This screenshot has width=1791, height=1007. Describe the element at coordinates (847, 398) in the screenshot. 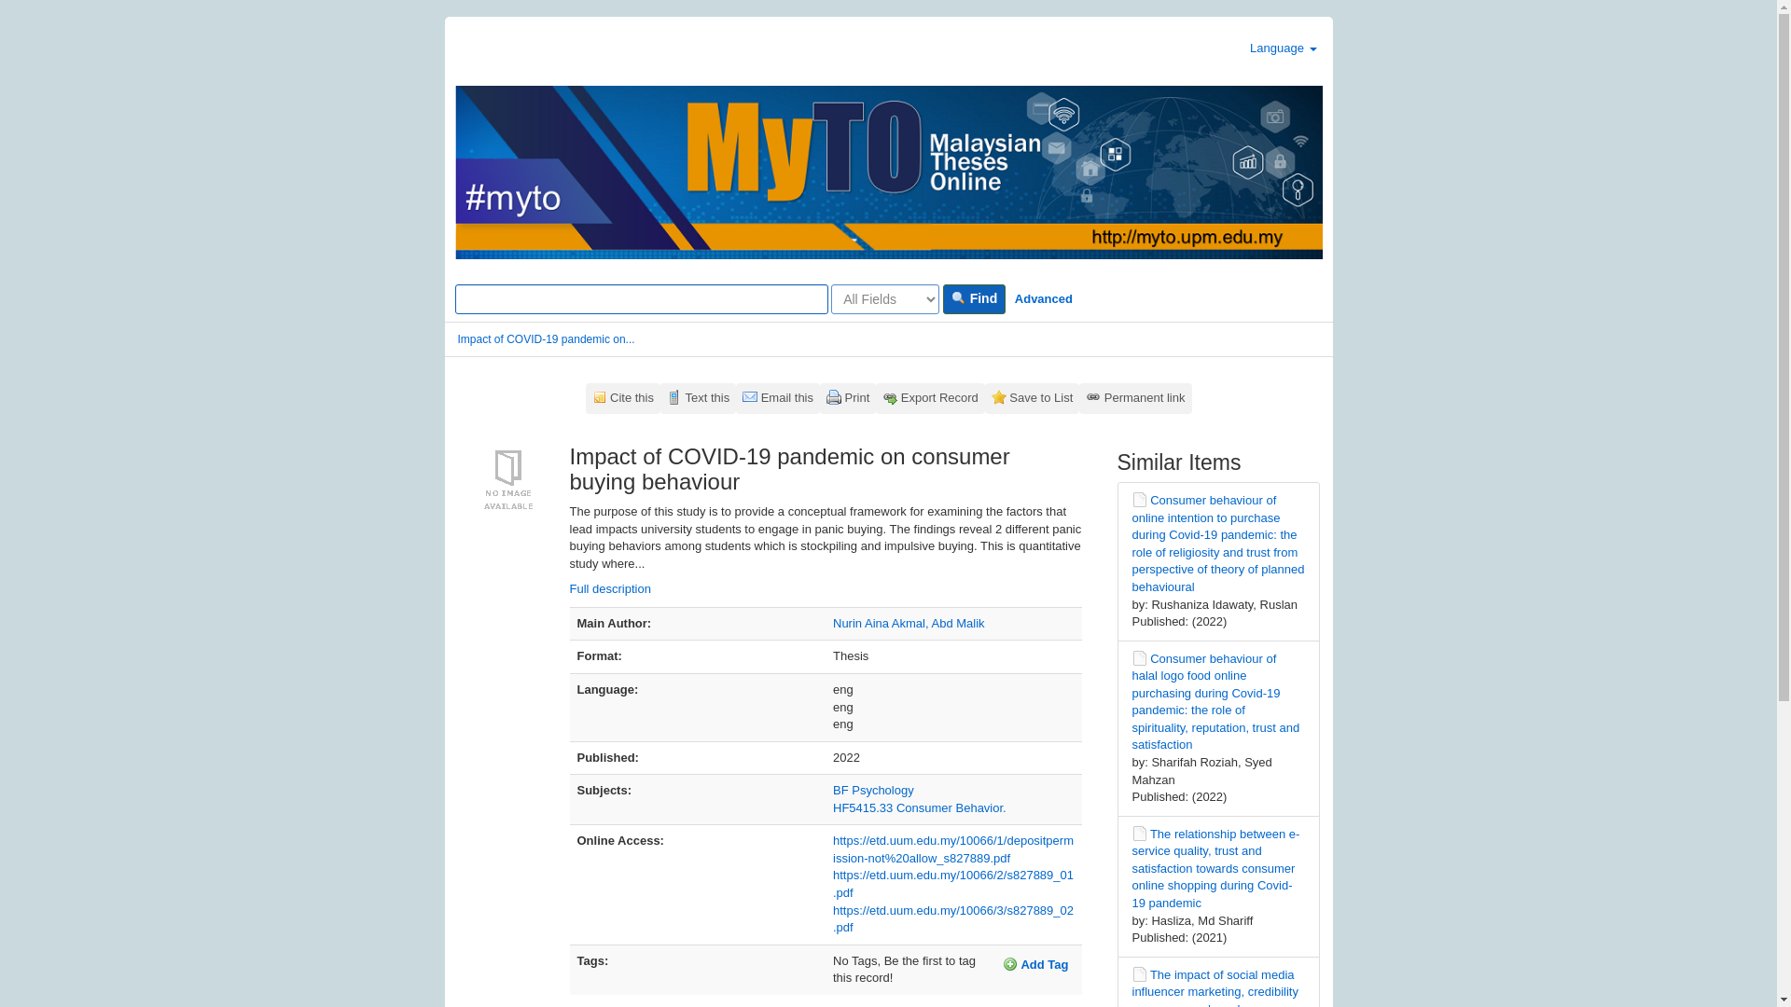

I see `Print` at that location.